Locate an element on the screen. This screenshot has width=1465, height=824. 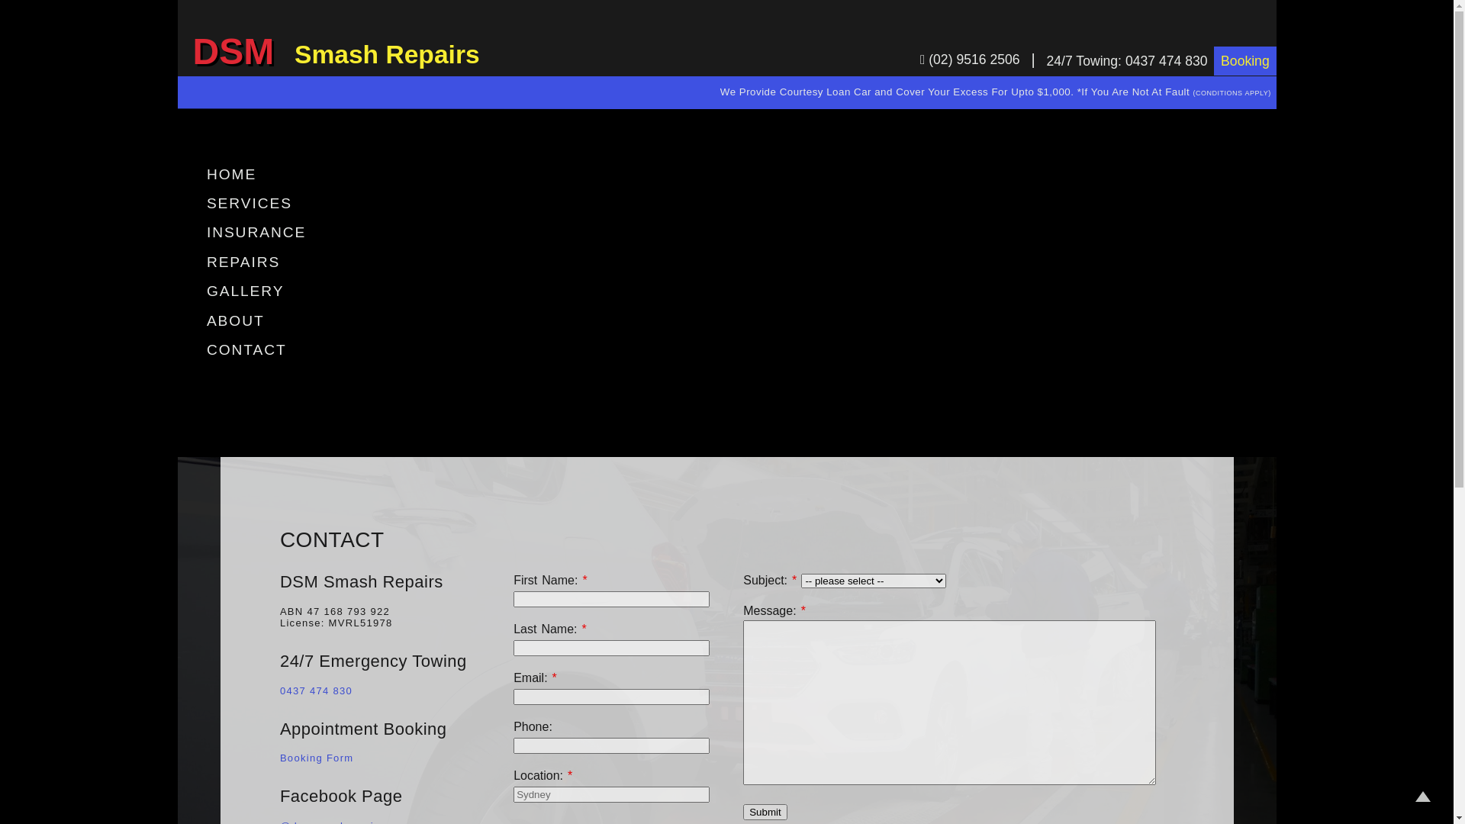
SERVICES is located at coordinates (249, 203).